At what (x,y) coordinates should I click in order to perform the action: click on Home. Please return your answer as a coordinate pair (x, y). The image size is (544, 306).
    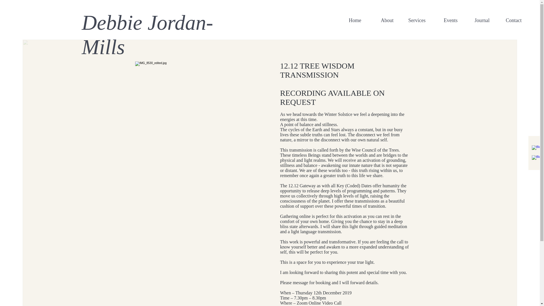
    Looking at the image, I should click on (349, 20).